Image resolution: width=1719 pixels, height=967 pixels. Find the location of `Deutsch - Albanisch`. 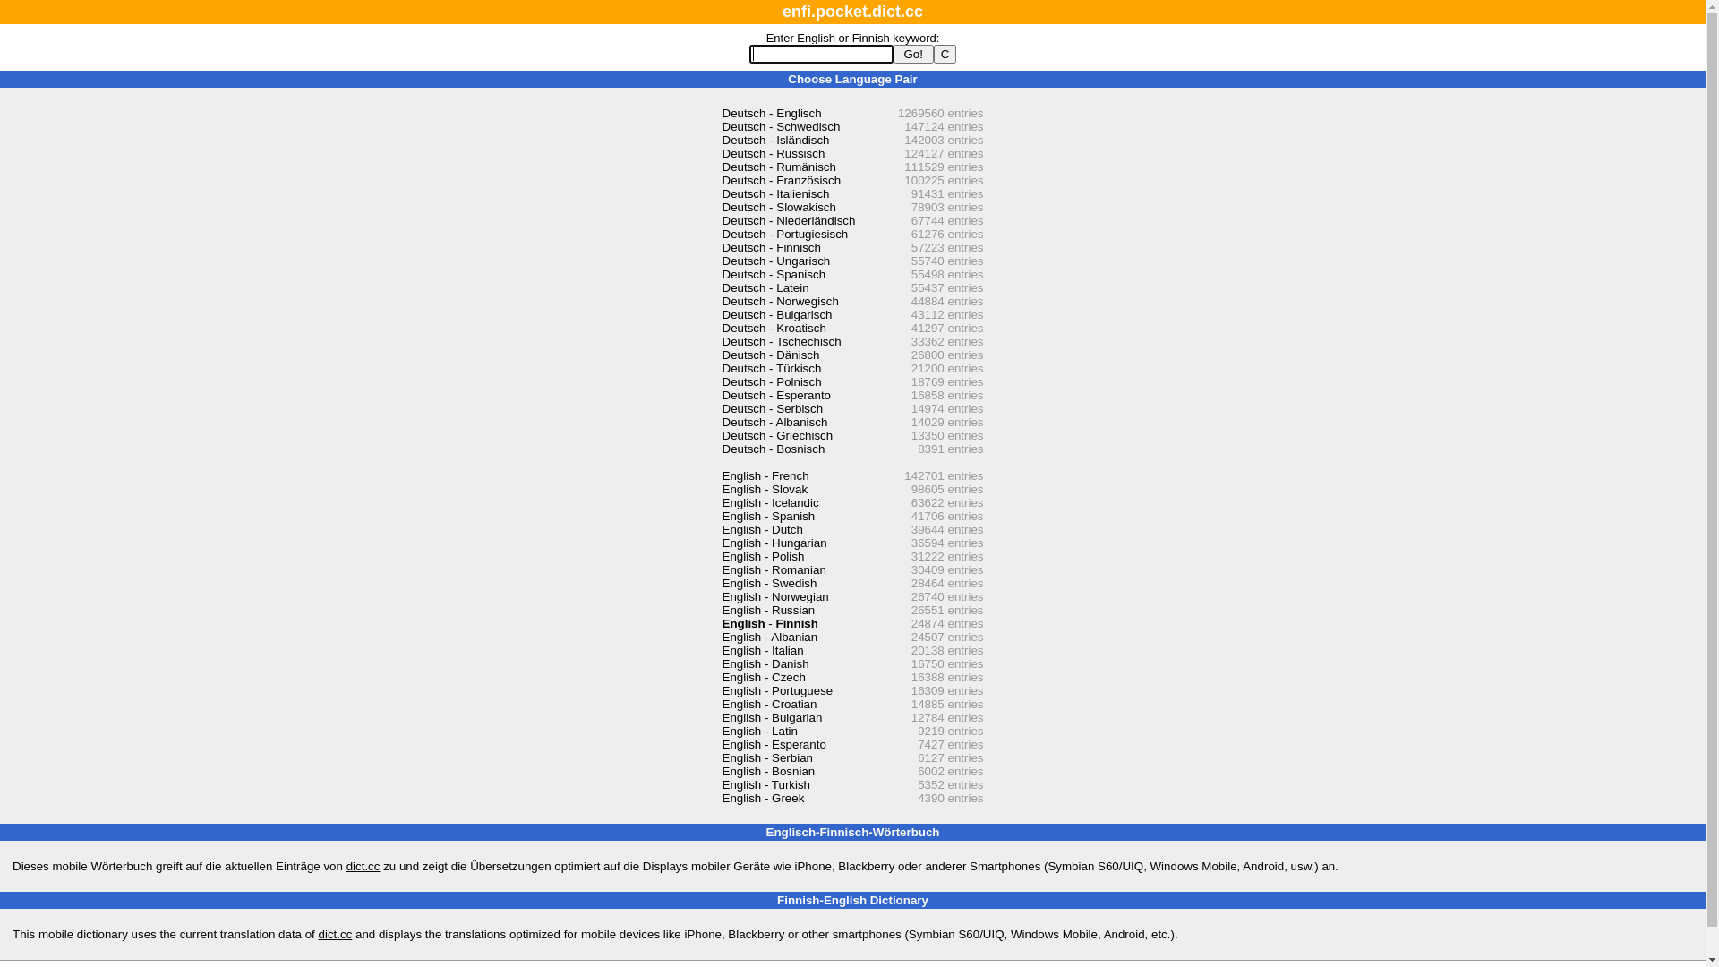

Deutsch - Albanisch is located at coordinates (774, 423).